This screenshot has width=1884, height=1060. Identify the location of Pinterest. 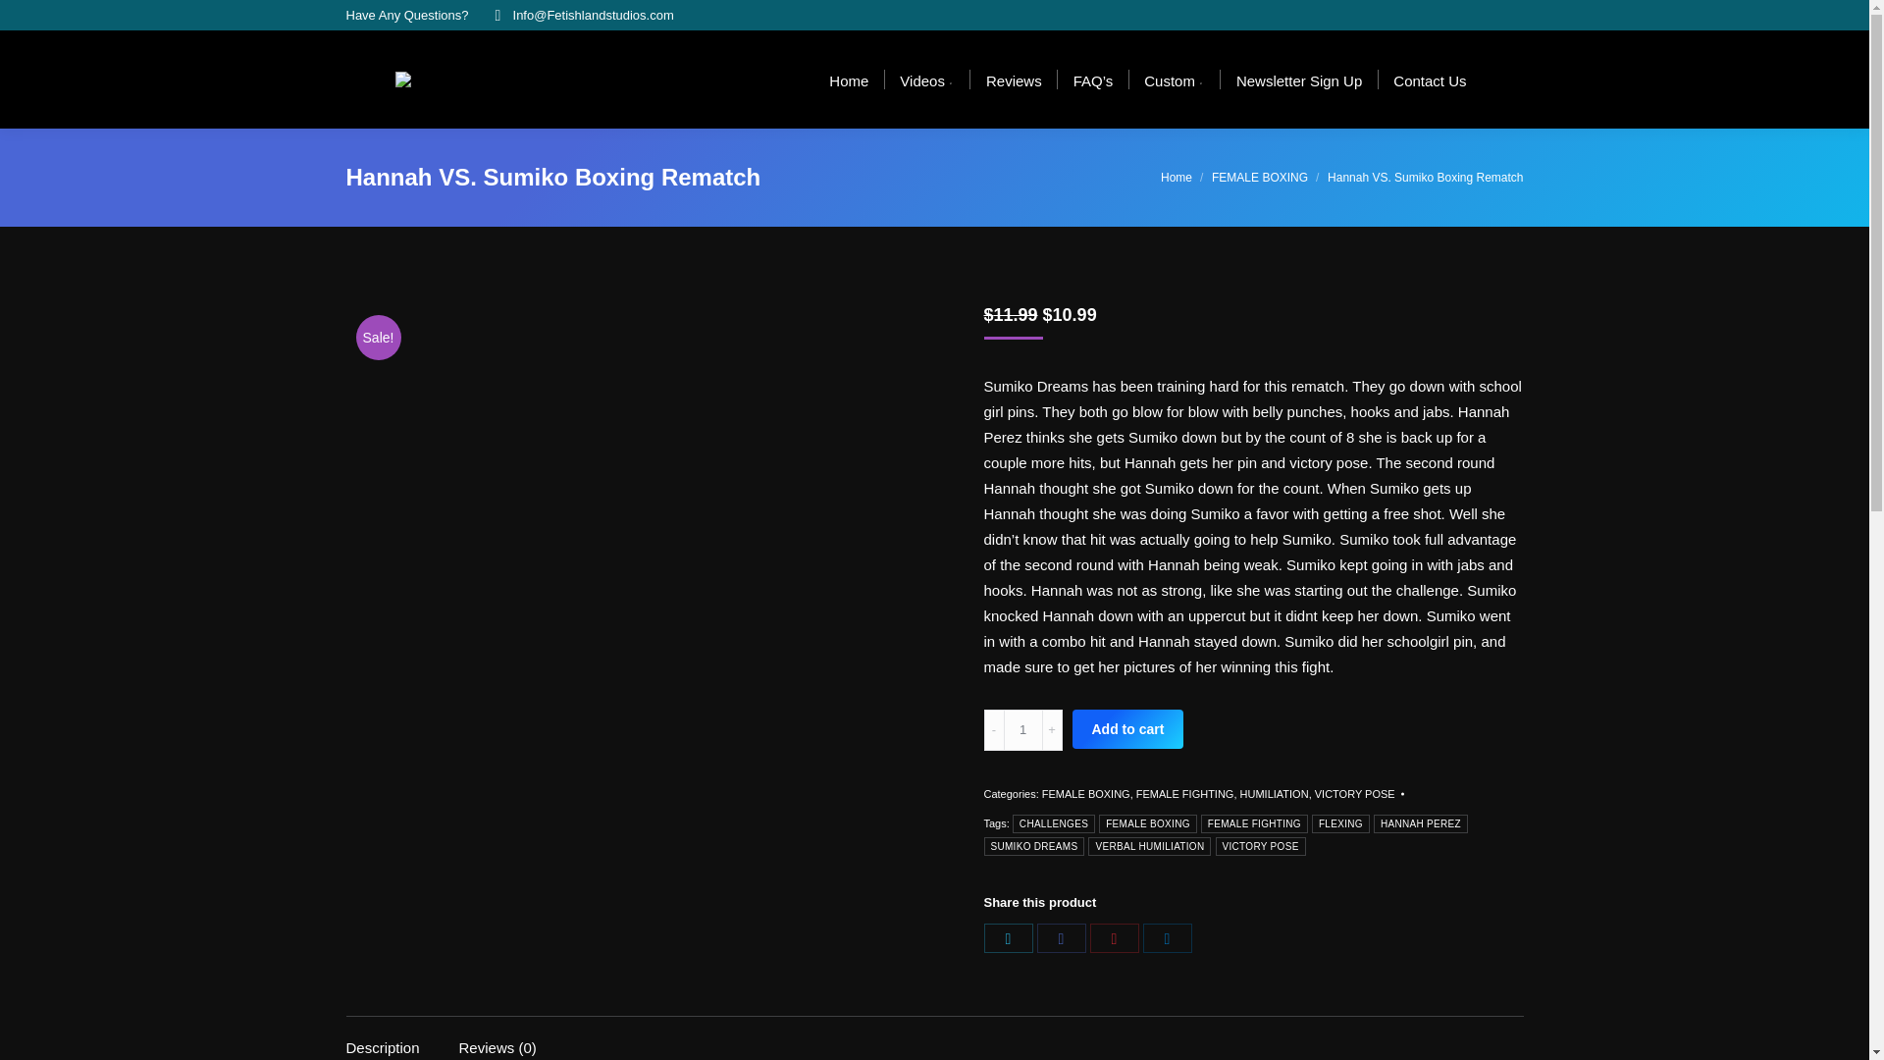
(1113, 937).